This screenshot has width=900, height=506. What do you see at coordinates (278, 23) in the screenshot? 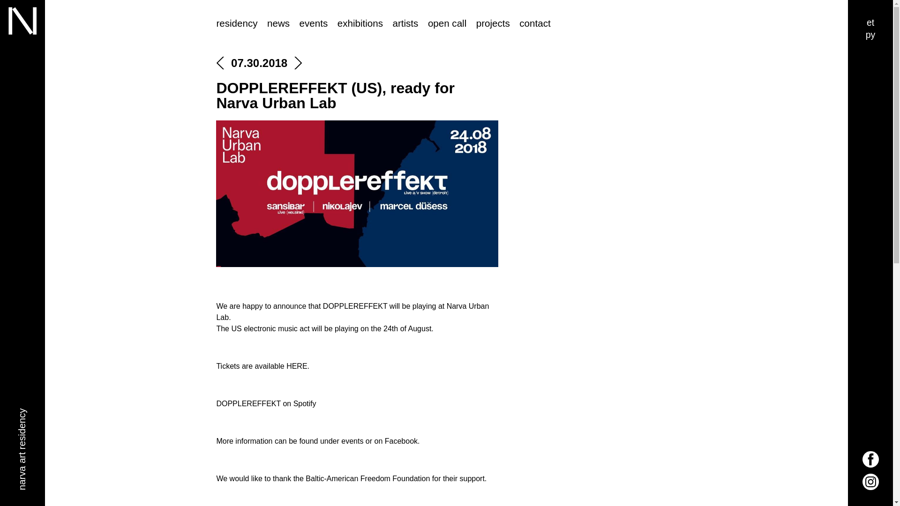
I see `news` at bounding box center [278, 23].